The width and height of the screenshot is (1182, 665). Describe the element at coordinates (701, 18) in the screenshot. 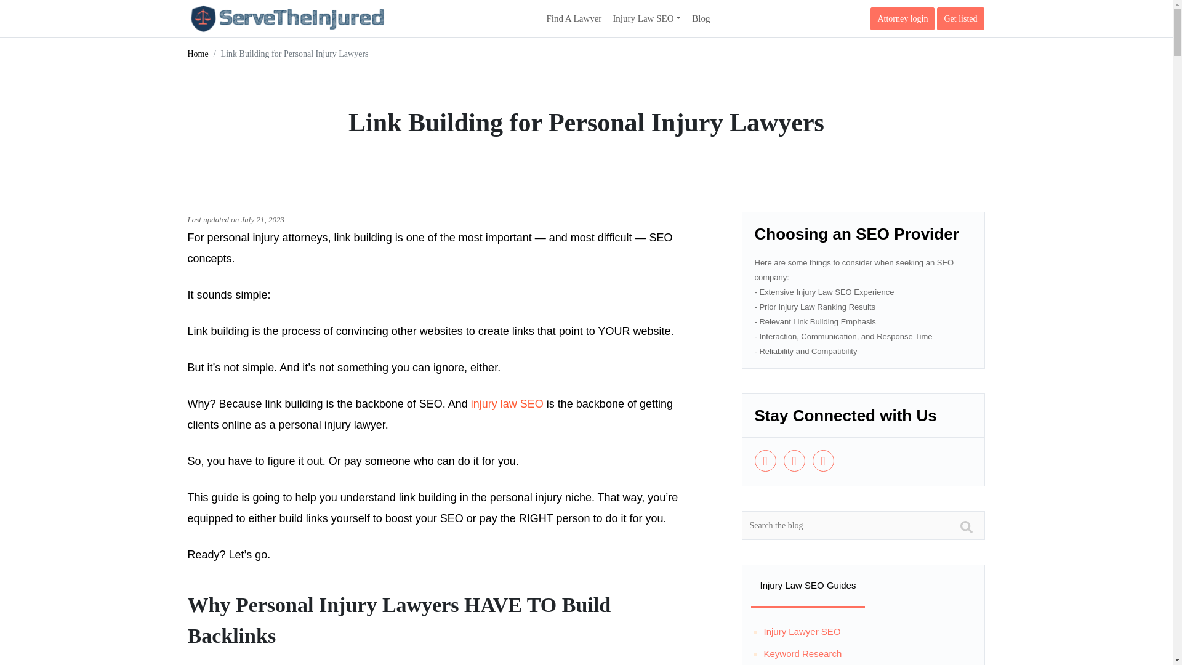

I see `Blog` at that location.